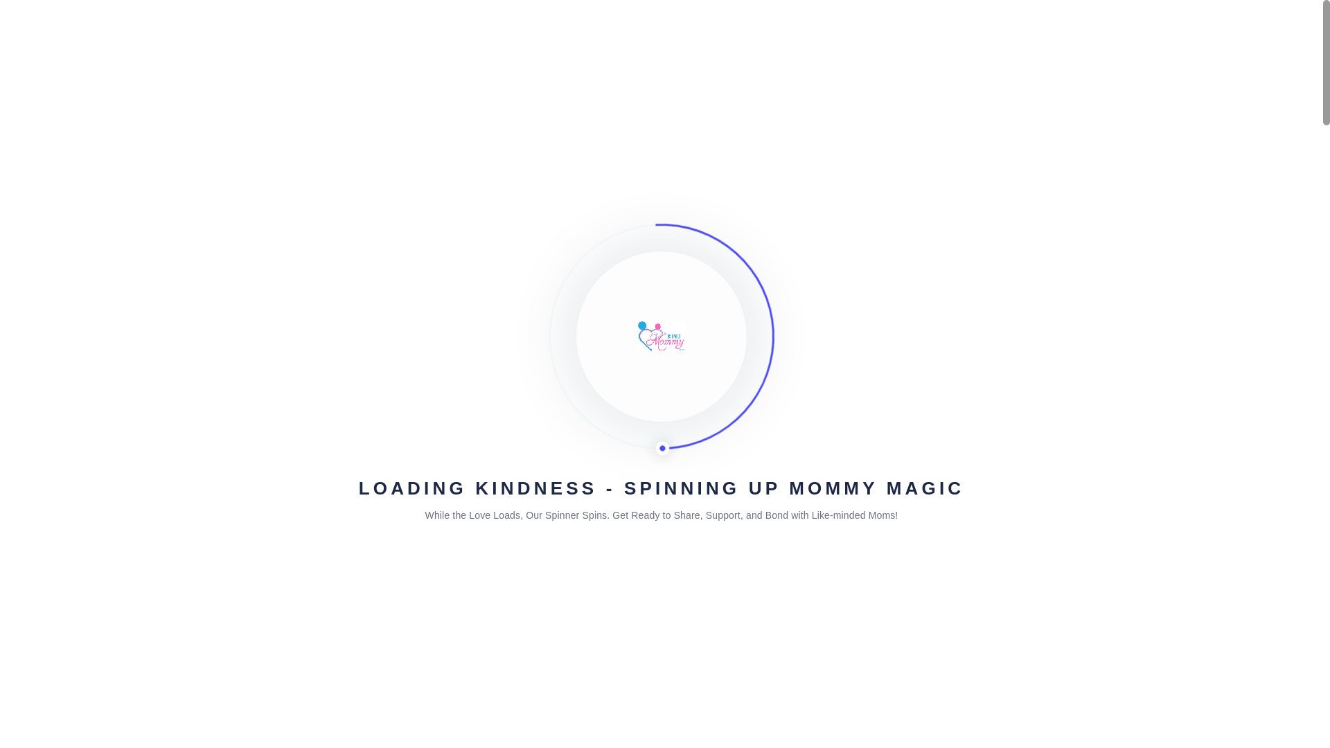  I want to click on Parenting, so click(605, 195).